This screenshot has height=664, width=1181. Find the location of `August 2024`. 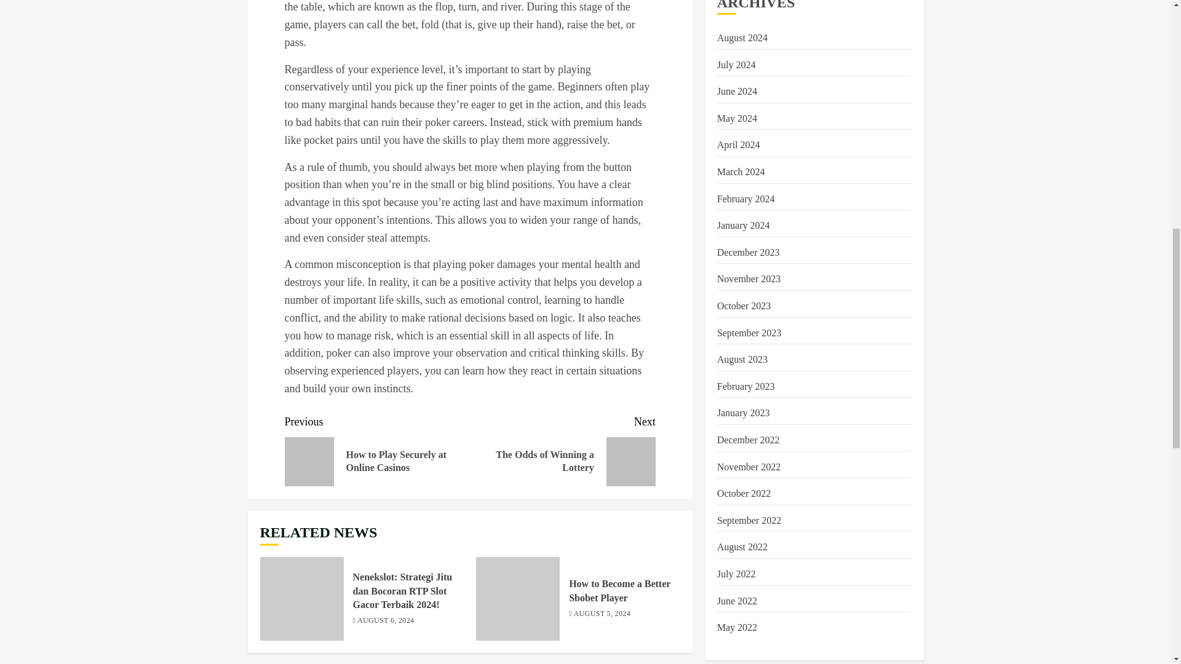

August 2024 is located at coordinates (746, 199).